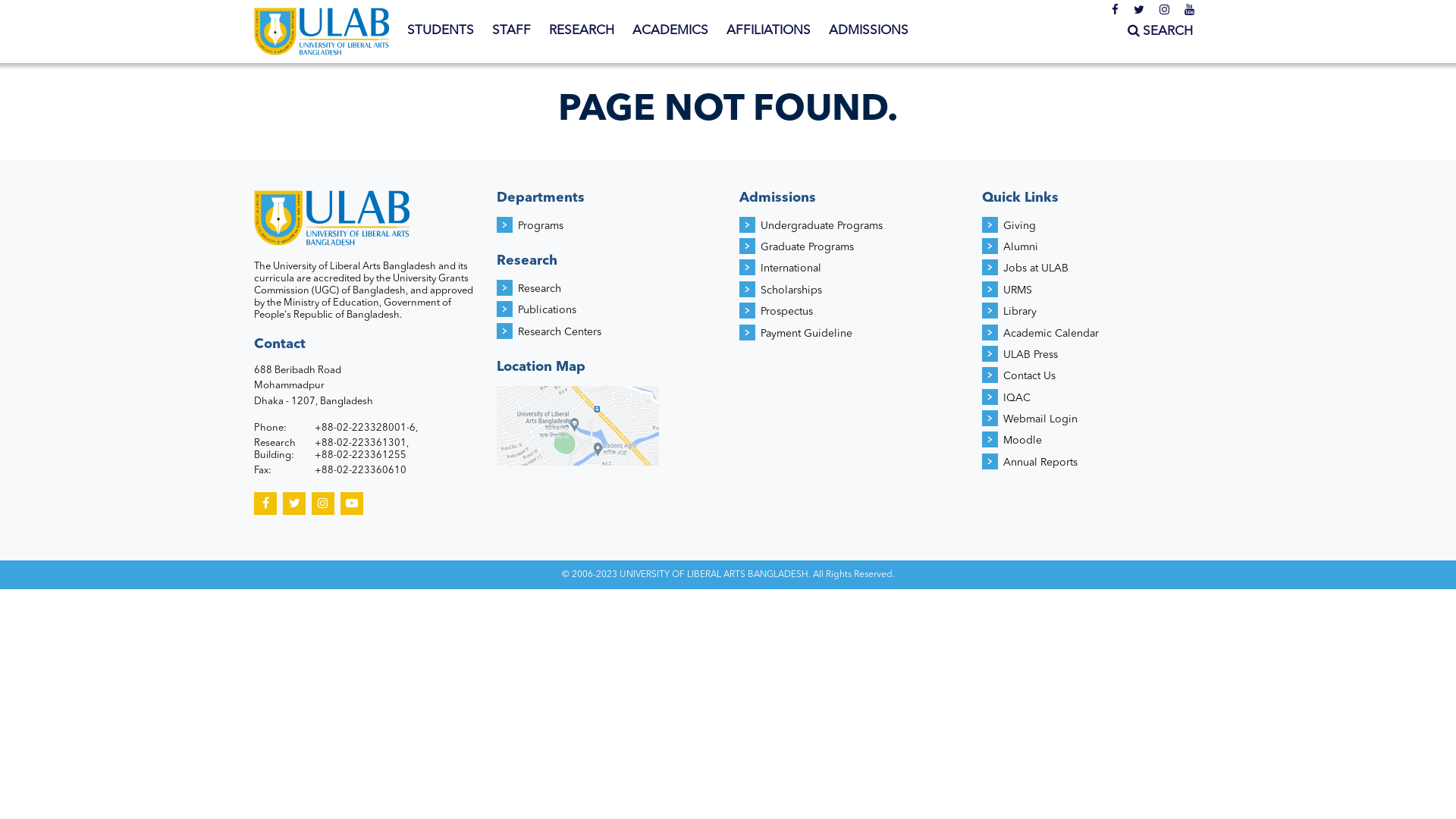 The height and width of the screenshot is (819, 1456). I want to click on Contact Us, so click(1030, 376).